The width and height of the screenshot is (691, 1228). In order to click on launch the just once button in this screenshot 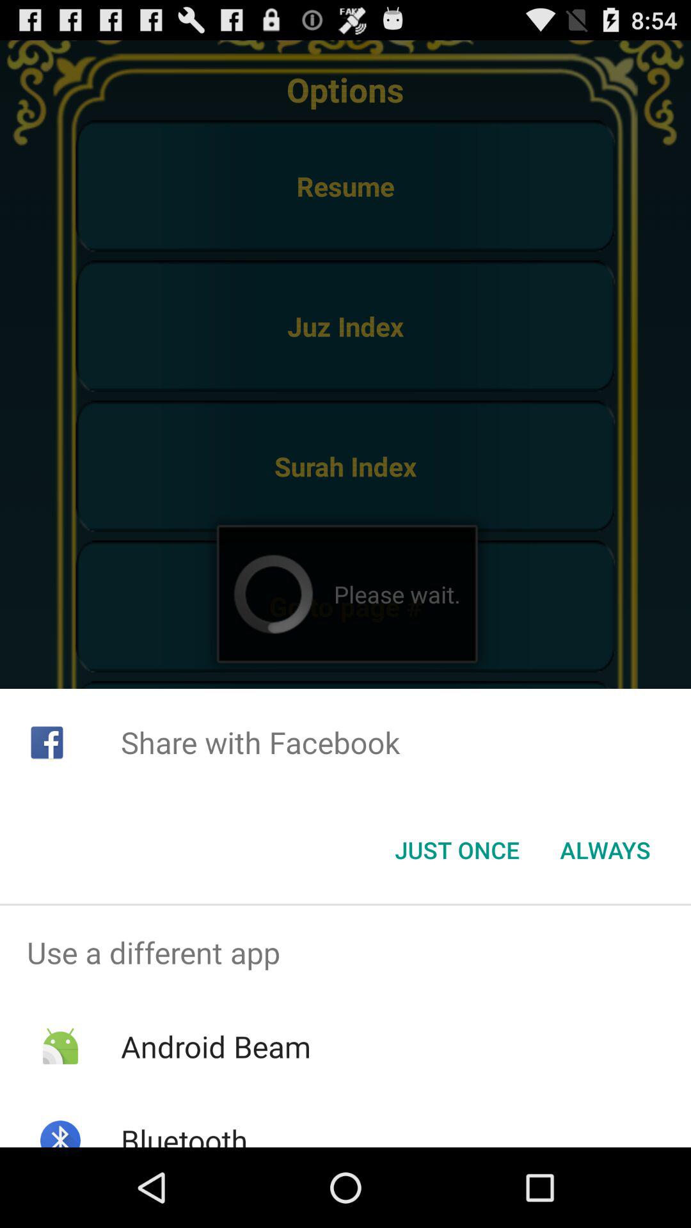, I will do `click(457, 850)`.